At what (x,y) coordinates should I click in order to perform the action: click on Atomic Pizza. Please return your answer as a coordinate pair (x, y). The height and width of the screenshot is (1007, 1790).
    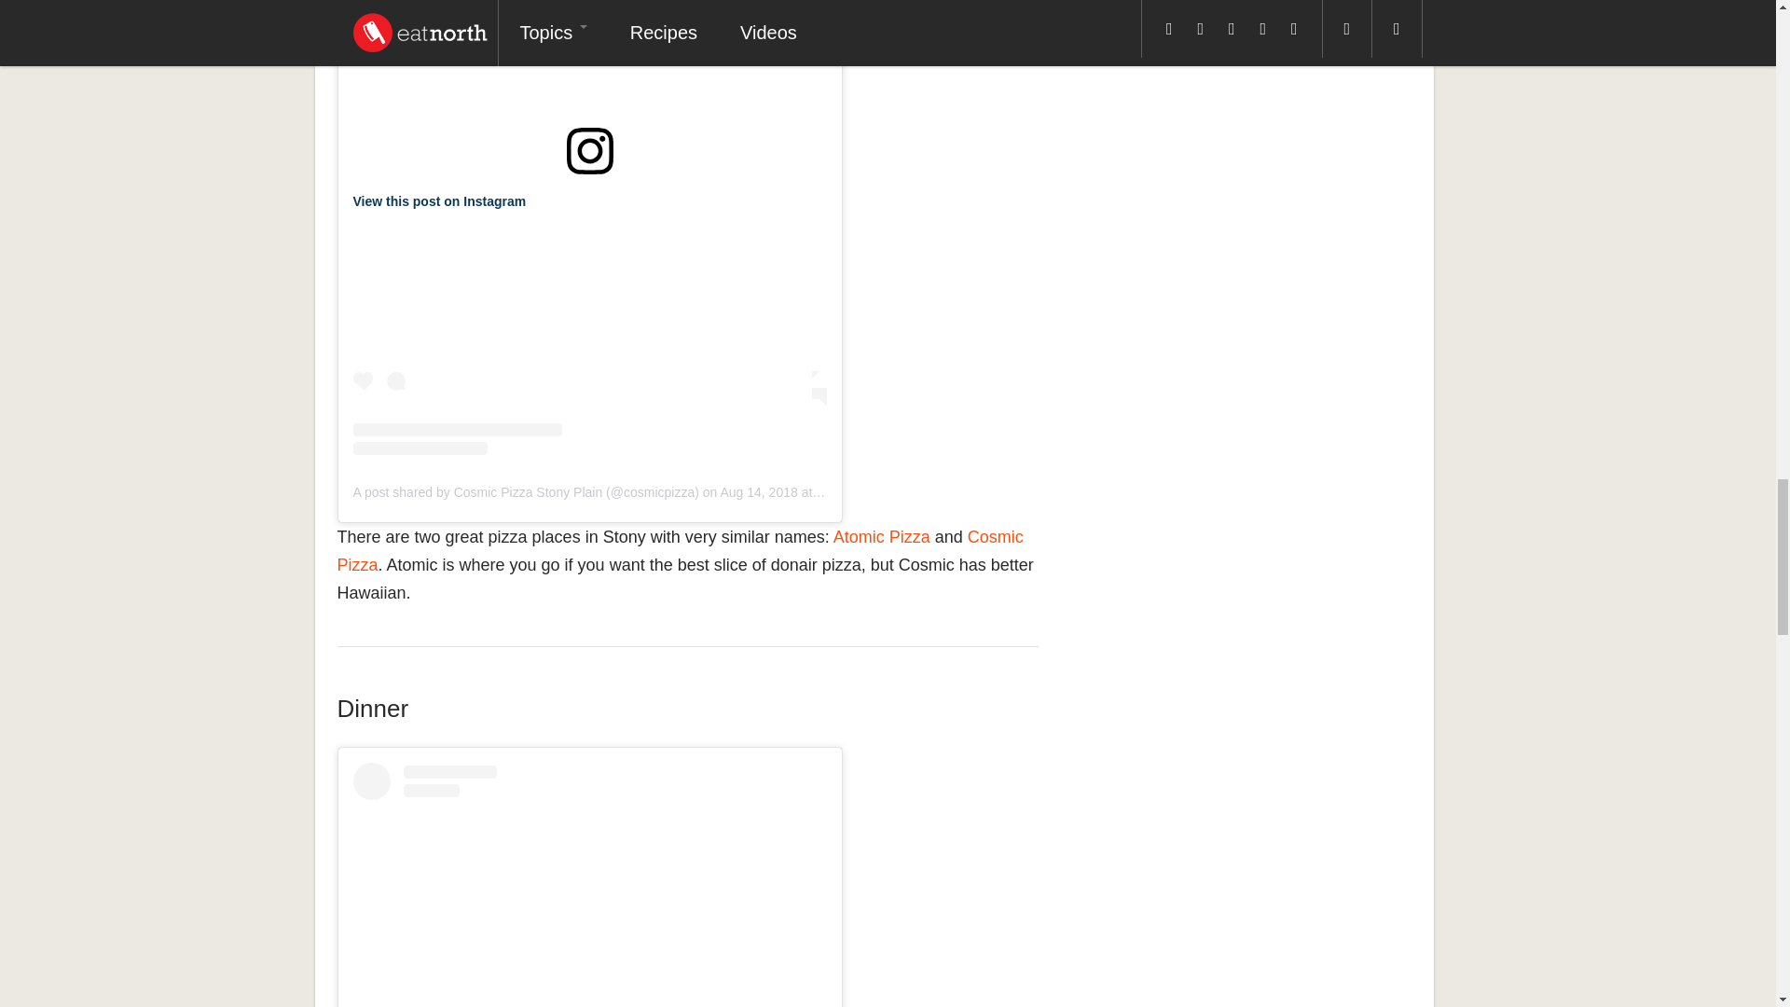
    Looking at the image, I should click on (882, 537).